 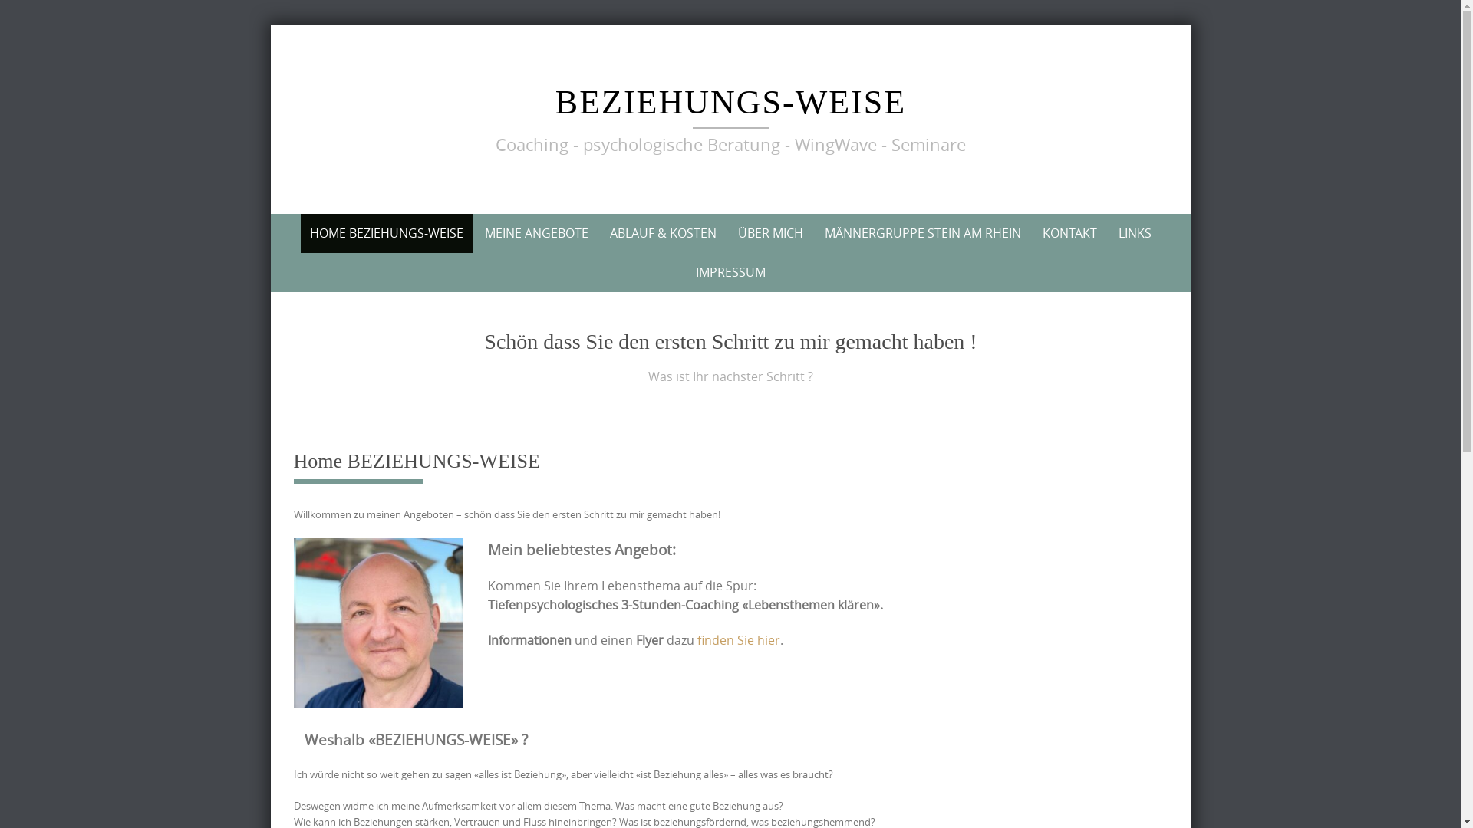 I want to click on Skip to content, so click(x=270, y=25).